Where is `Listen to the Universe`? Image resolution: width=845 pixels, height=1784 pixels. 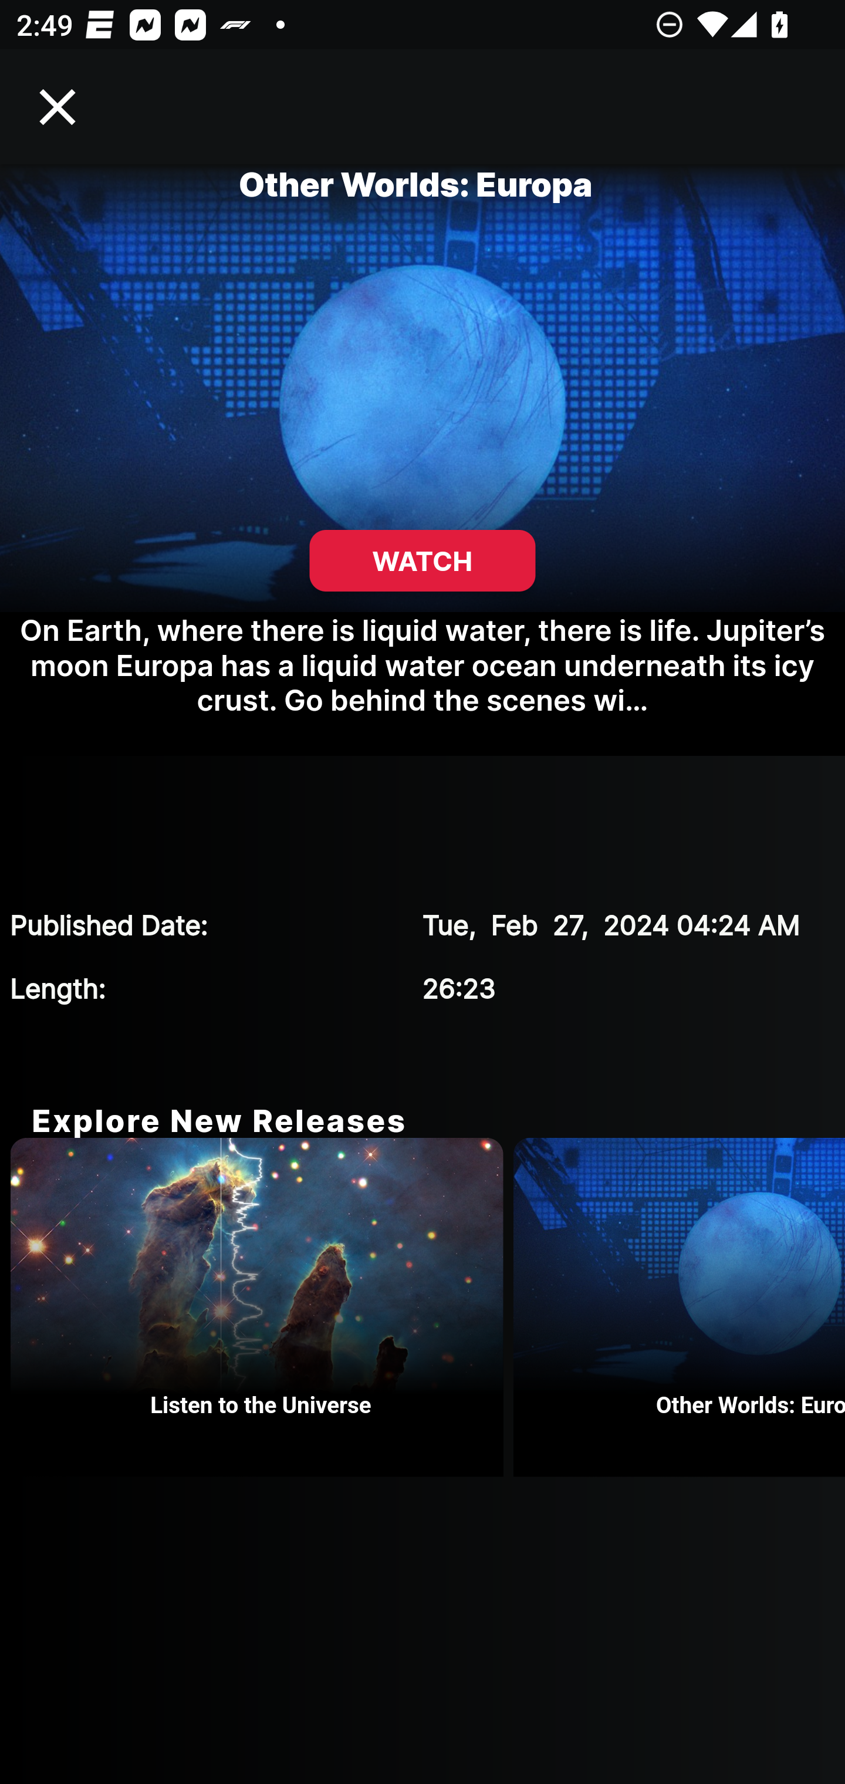
Listen to the Universe is located at coordinates (262, 1307).